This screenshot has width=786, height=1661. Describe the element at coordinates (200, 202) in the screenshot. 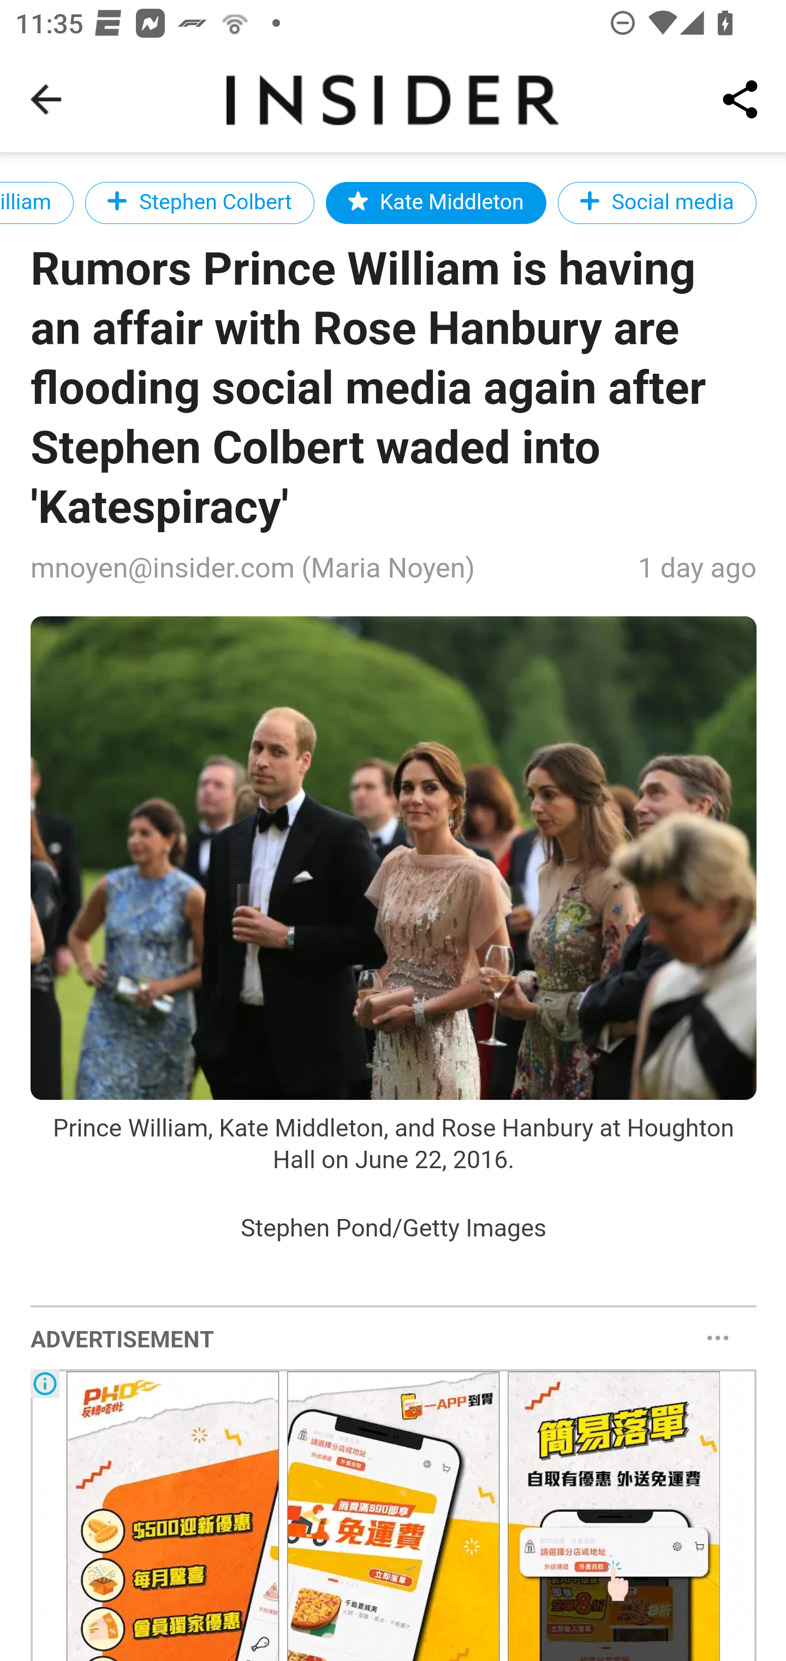

I see `Stephen Colbert` at that location.